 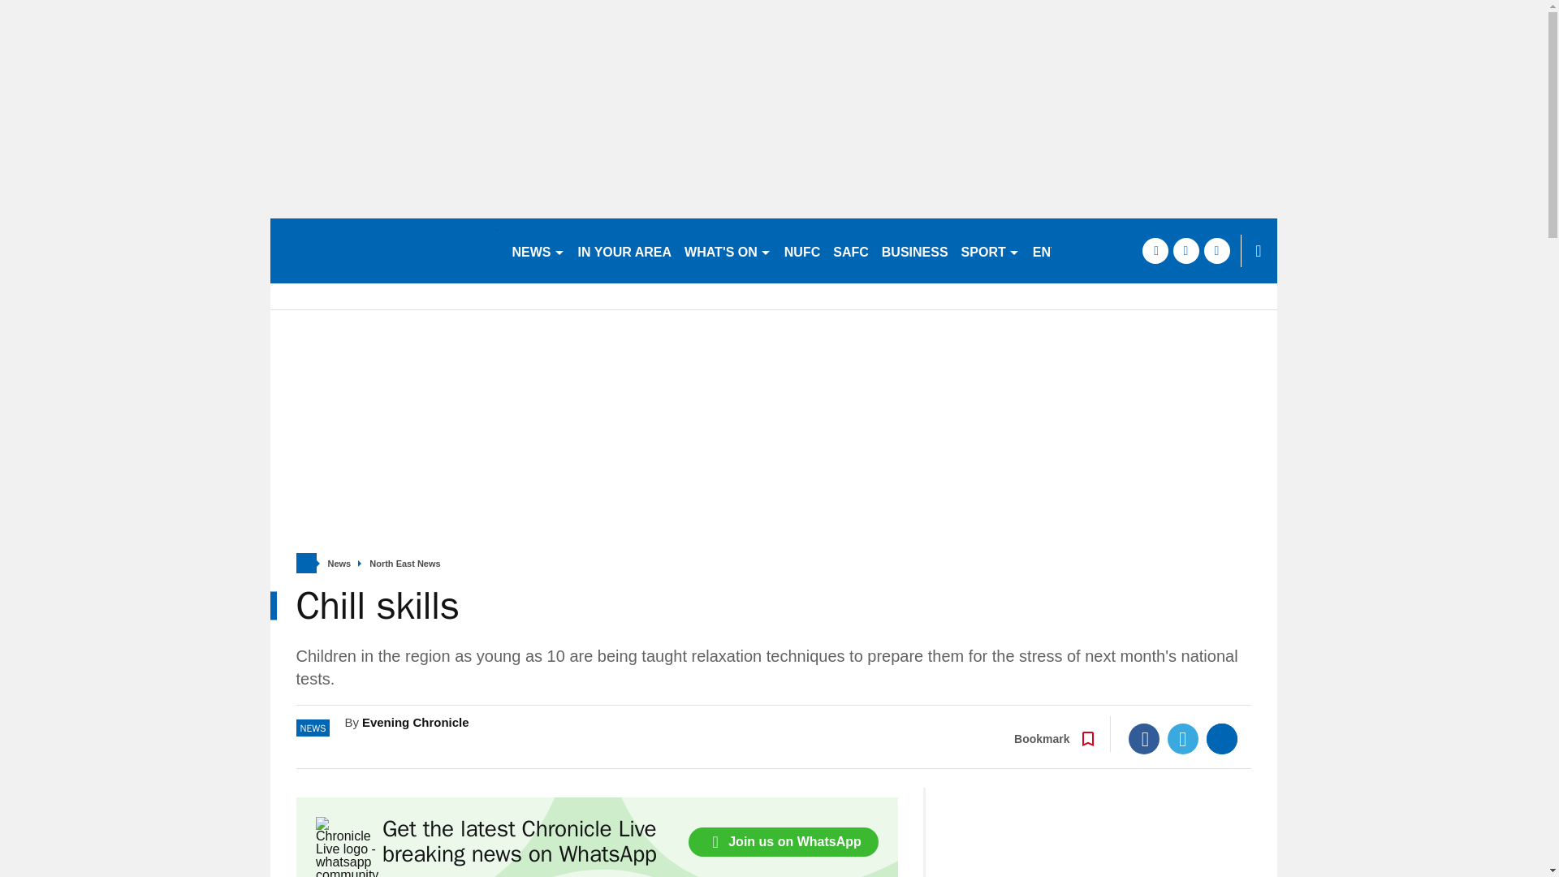 What do you see at coordinates (990, 250) in the screenshot?
I see `SPORT` at bounding box center [990, 250].